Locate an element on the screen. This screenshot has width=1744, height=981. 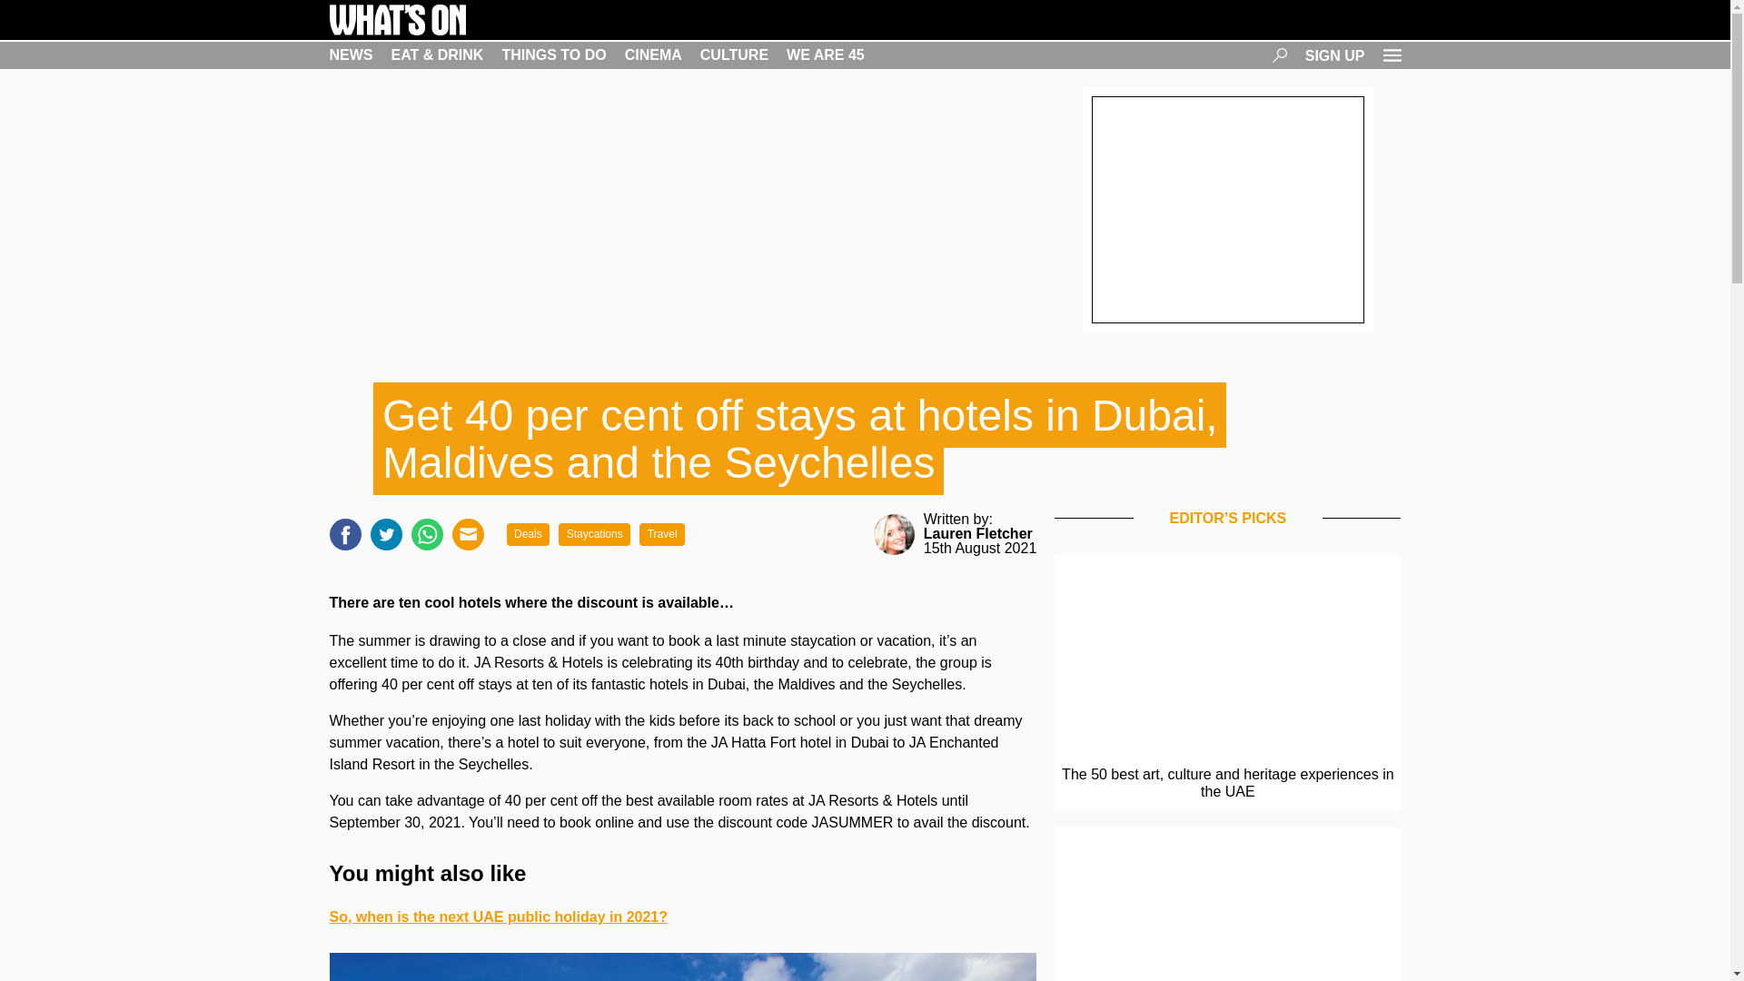
WE ARE 45 is located at coordinates (825, 54).